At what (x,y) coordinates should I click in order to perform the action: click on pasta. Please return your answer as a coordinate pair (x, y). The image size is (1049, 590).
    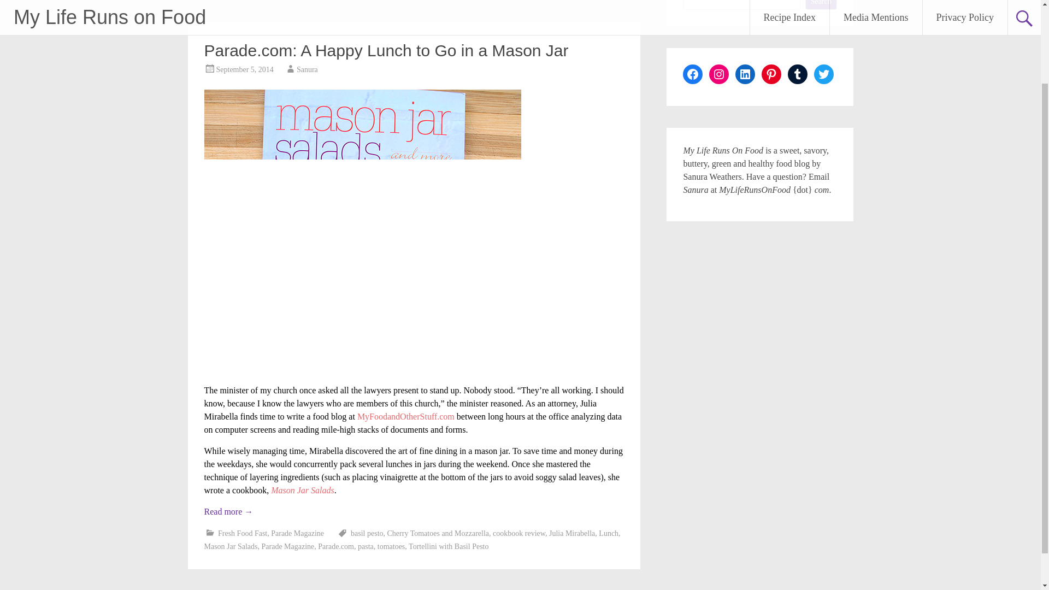
    Looking at the image, I should click on (365, 546).